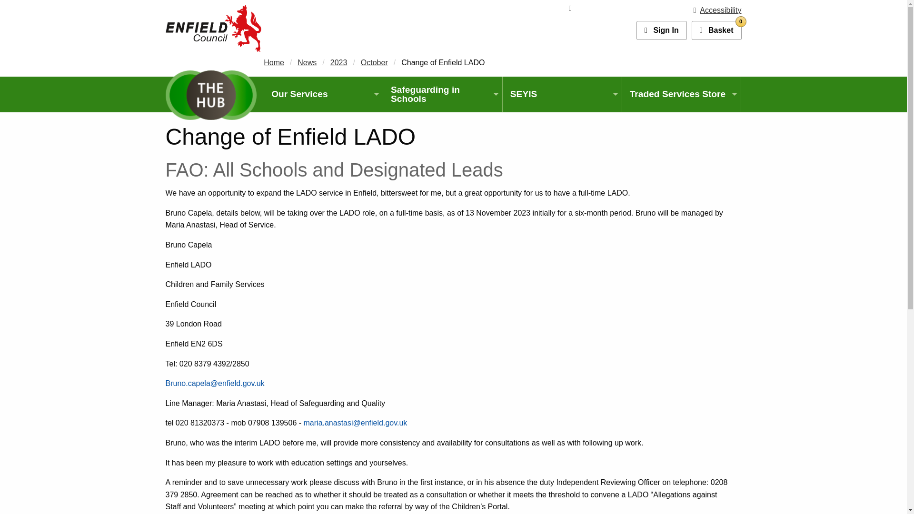 The width and height of the screenshot is (914, 514). Describe the element at coordinates (307, 63) in the screenshot. I see `News` at that location.